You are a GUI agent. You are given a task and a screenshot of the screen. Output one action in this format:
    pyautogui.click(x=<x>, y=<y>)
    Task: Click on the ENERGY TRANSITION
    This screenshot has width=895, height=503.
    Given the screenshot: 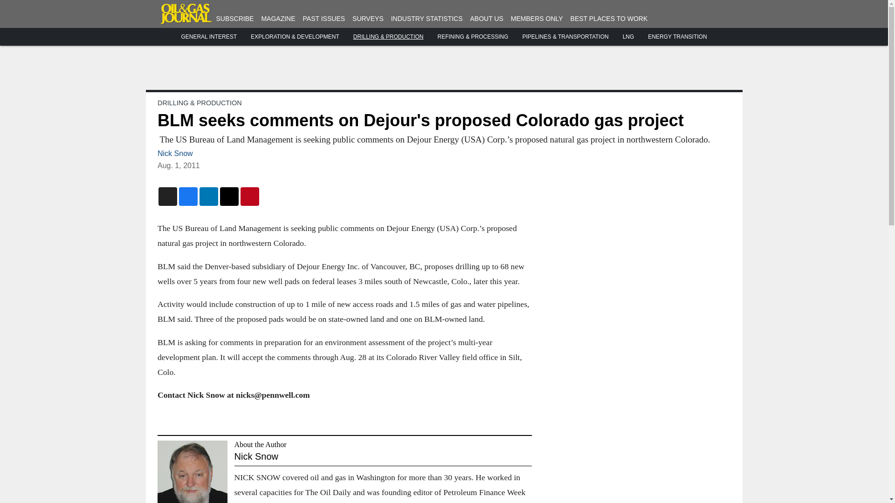 What is the action you would take?
    pyautogui.click(x=677, y=37)
    